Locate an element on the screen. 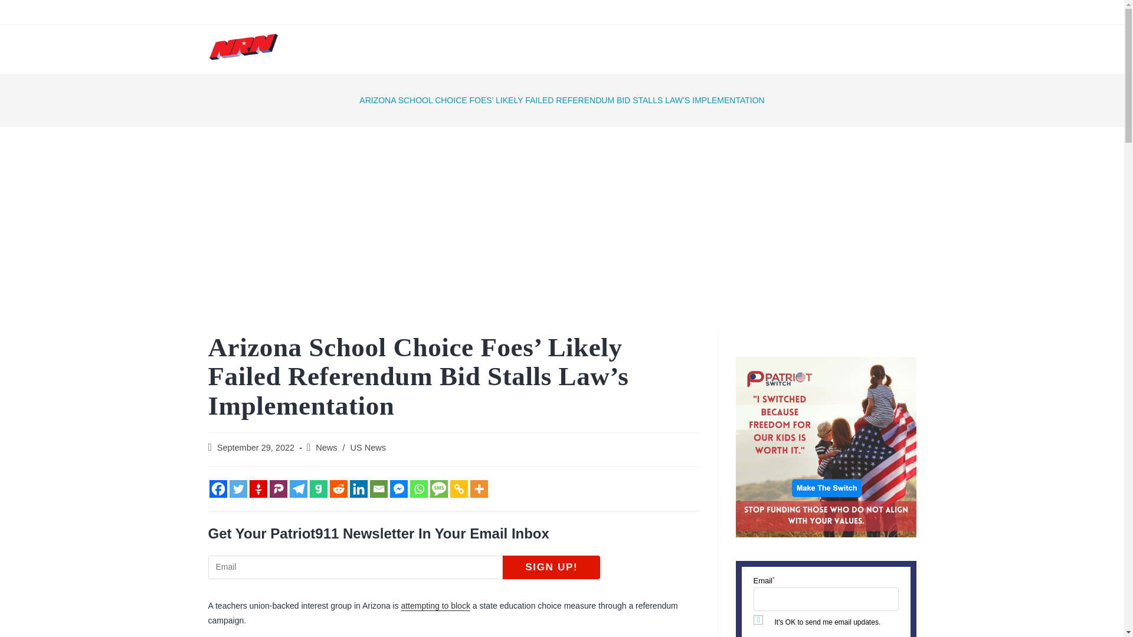  BIDENFLATION is located at coordinates (601, 12).